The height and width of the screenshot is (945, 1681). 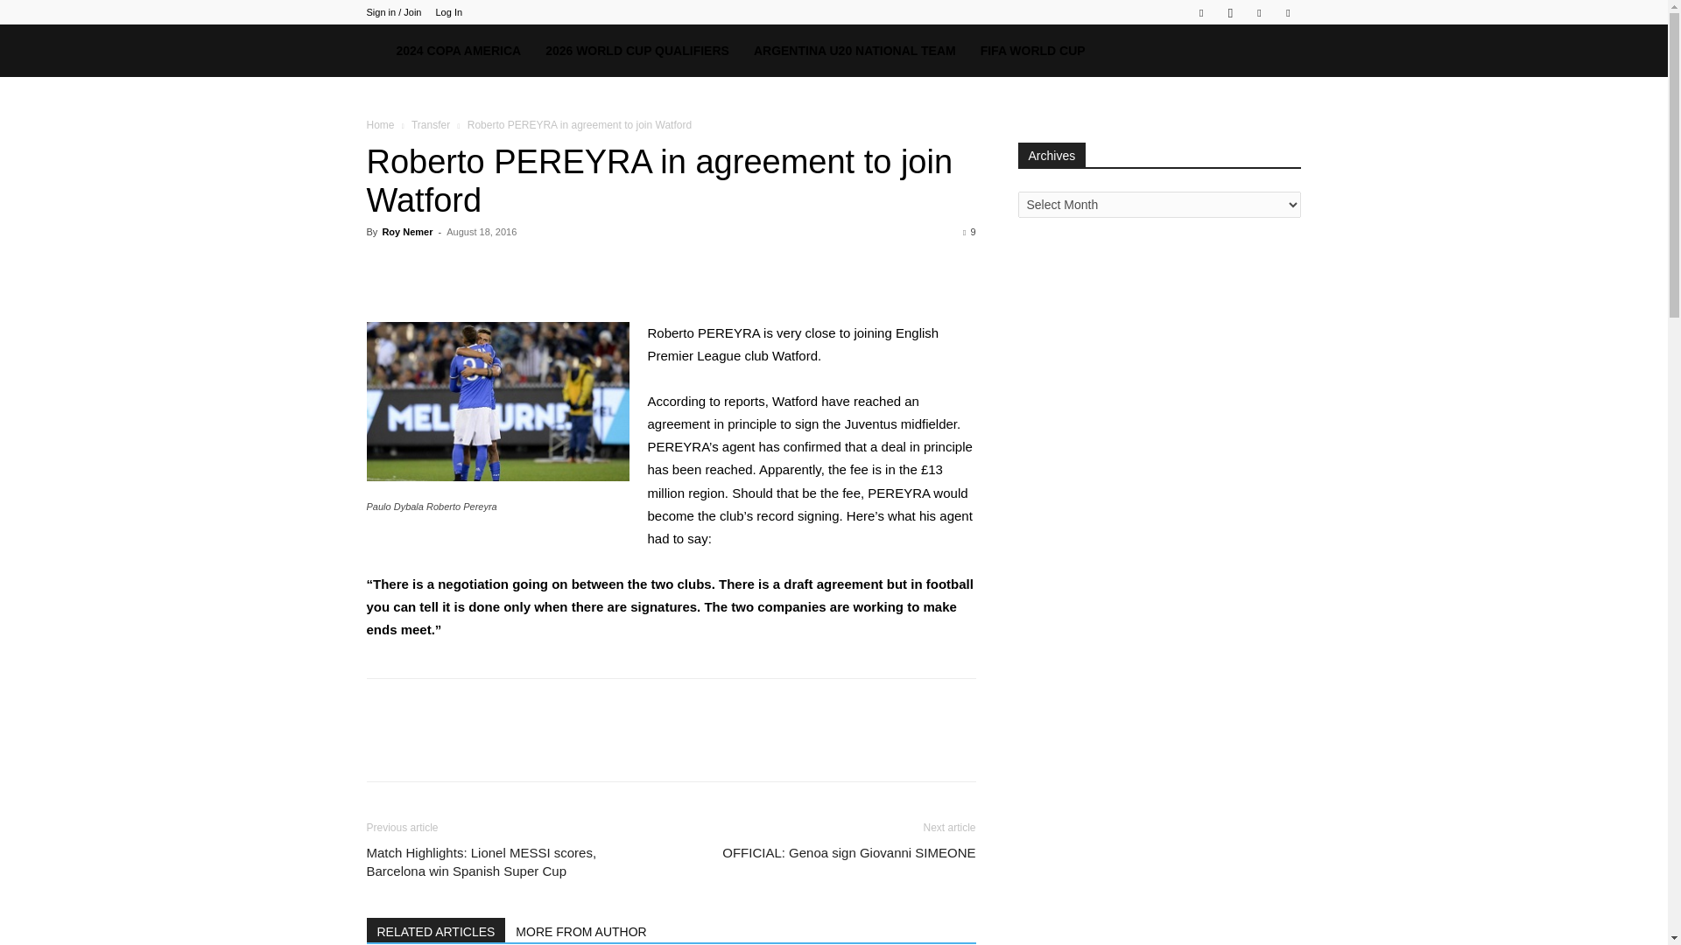 What do you see at coordinates (637, 51) in the screenshot?
I see `2026 WORLD CUP QUALIFIERS` at bounding box center [637, 51].